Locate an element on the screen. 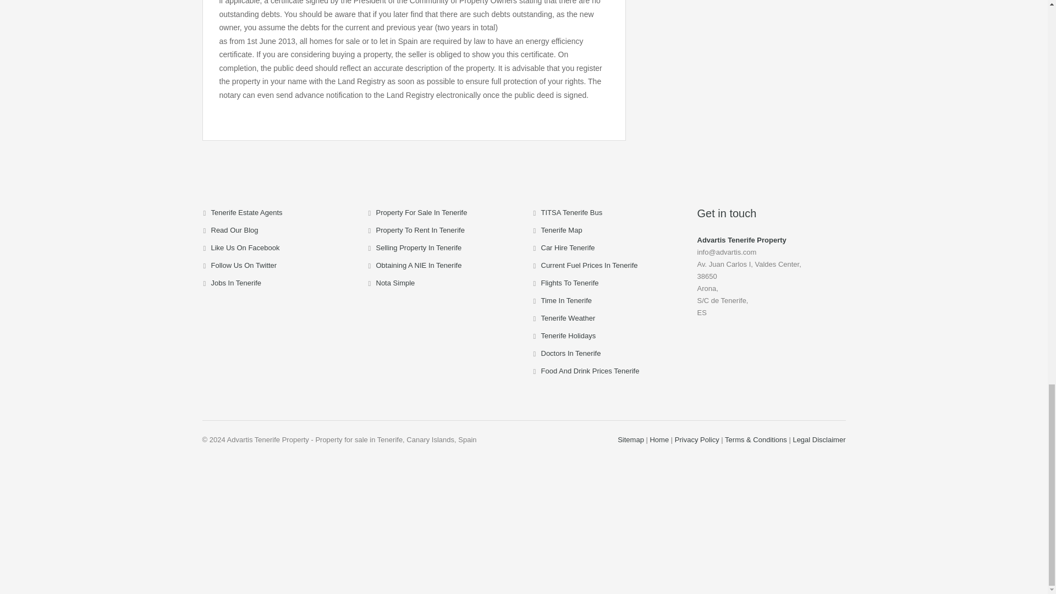 Image resolution: width=1056 pixels, height=594 pixels. Time In Tenerife is located at coordinates (566, 300).